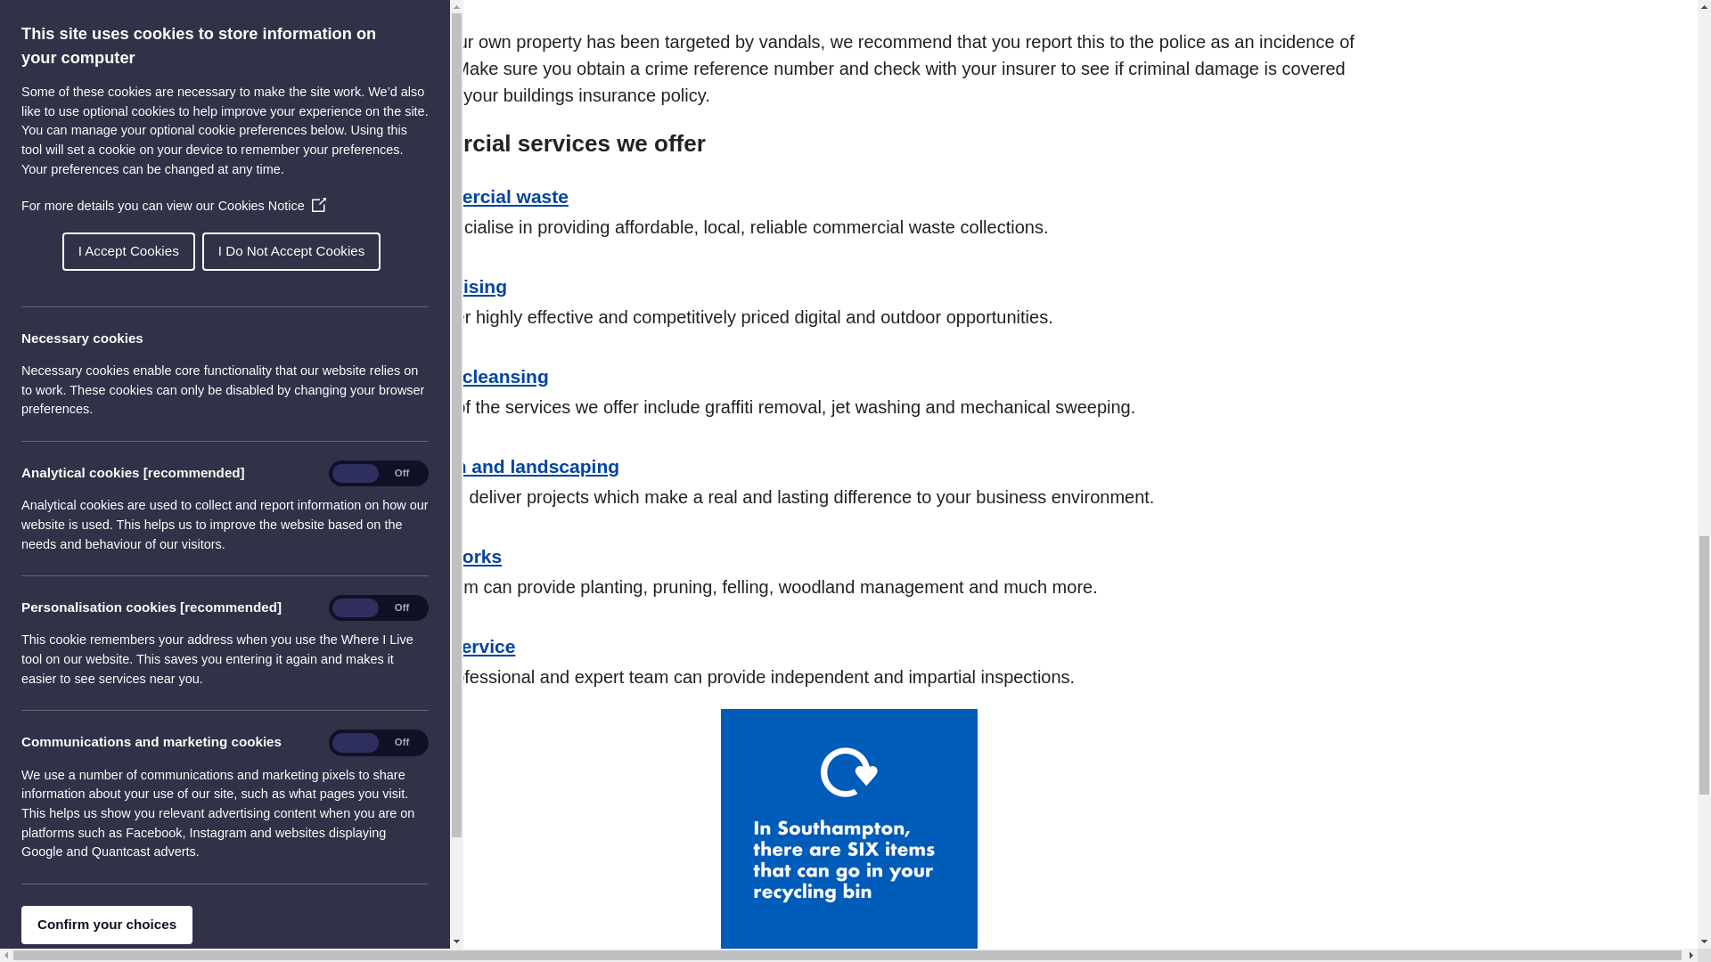 Image resolution: width=1711 pixels, height=962 pixels. I want to click on Outdoor advertising in Southampton, so click(456, 285).